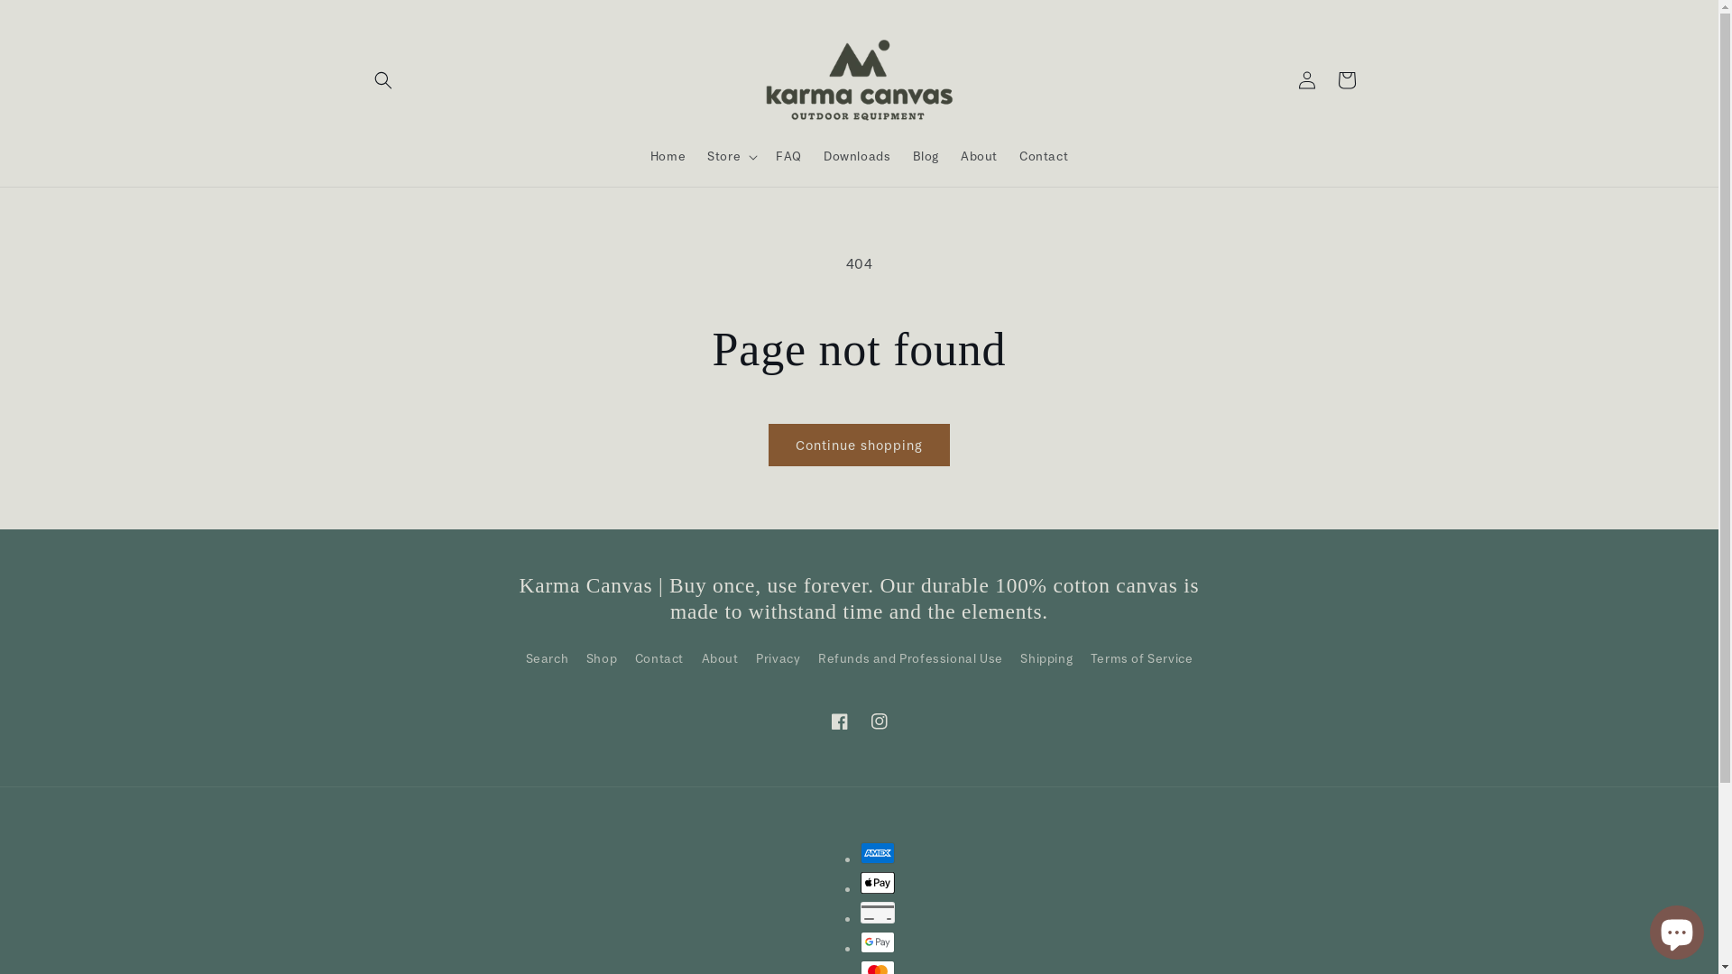 This screenshot has width=1732, height=974. I want to click on About, so click(980, 156).